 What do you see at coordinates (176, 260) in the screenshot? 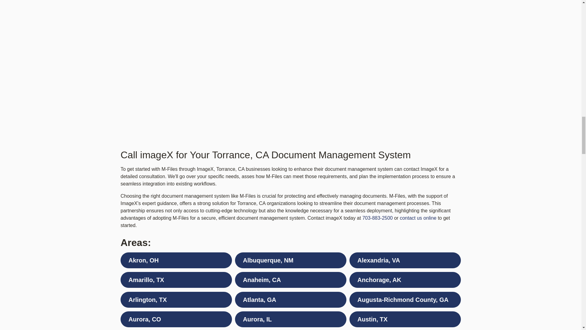
I see `Akron, OH` at bounding box center [176, 260].